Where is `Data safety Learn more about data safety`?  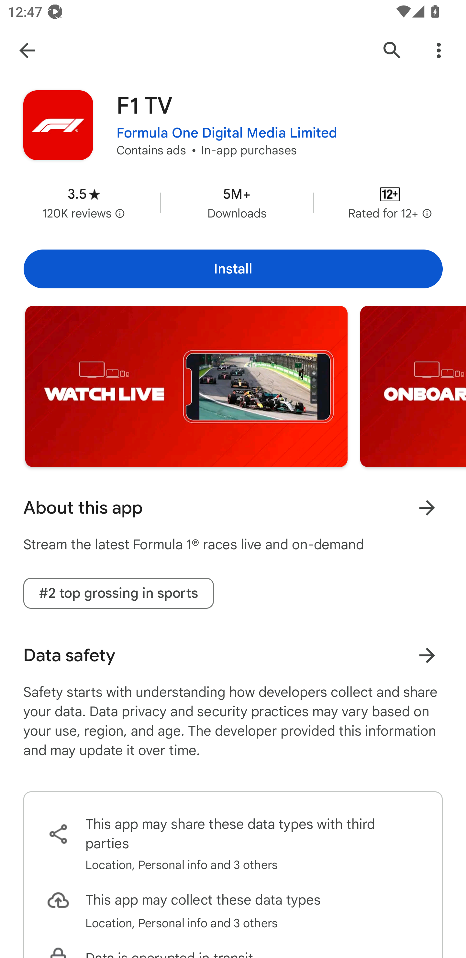
Data safety Learn more about data safety is located at coordinates (233, 655).